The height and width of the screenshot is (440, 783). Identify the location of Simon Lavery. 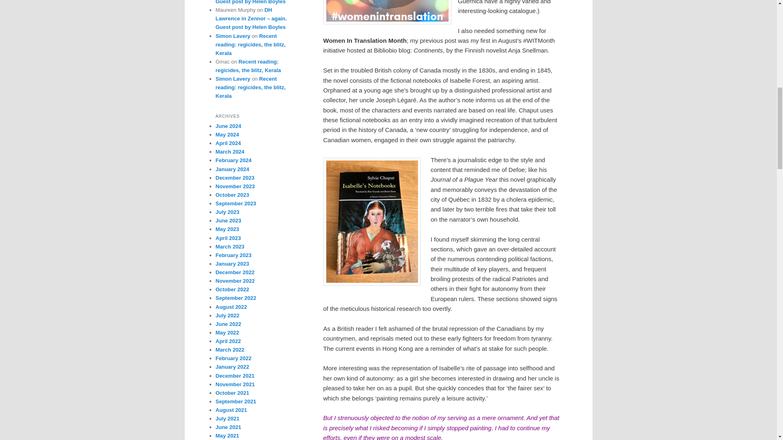
(232, 78).